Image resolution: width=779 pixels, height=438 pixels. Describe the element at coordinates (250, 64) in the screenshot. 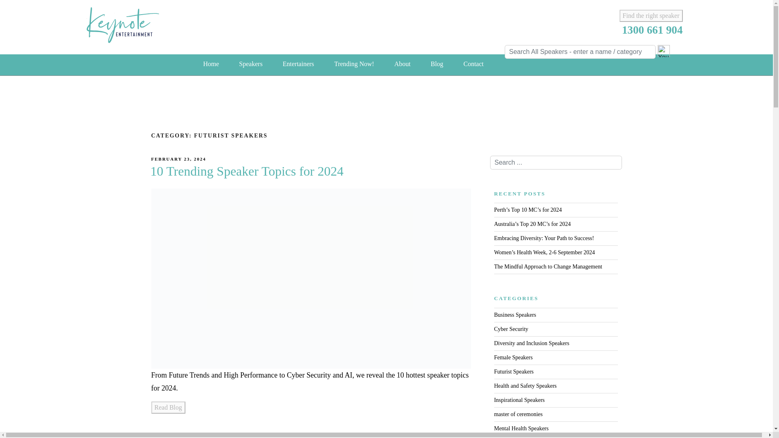

I see `Speakers` at that location.